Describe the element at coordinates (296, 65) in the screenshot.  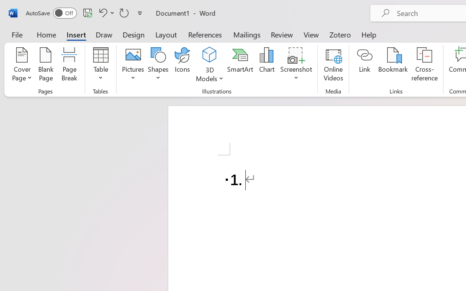
I see `Screenshot` at that location.